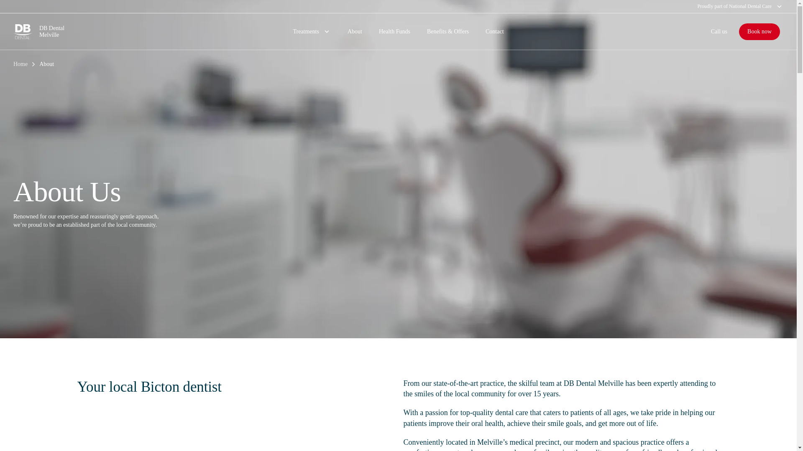 This screenshot has width=803, height=451. What do you see at coordinates (719, 32) in the screenshot?
I see `Book now` at bounding box center [719, 32].